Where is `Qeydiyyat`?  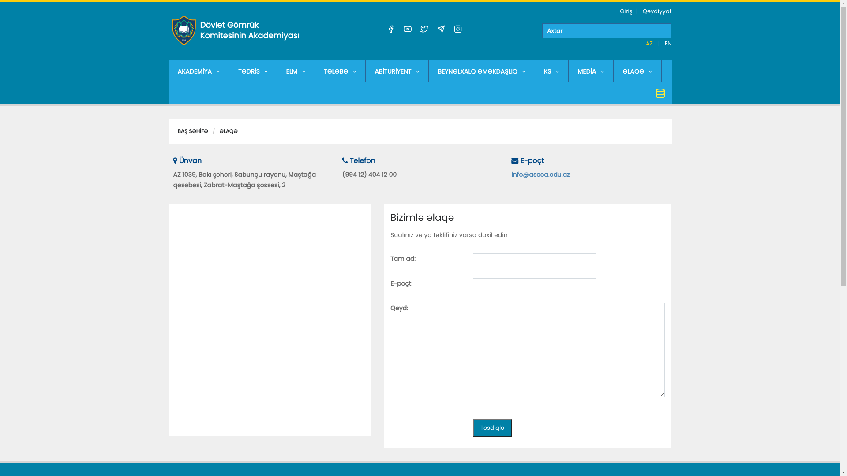
Qeydiyyat is located at coordinates (657, 11).